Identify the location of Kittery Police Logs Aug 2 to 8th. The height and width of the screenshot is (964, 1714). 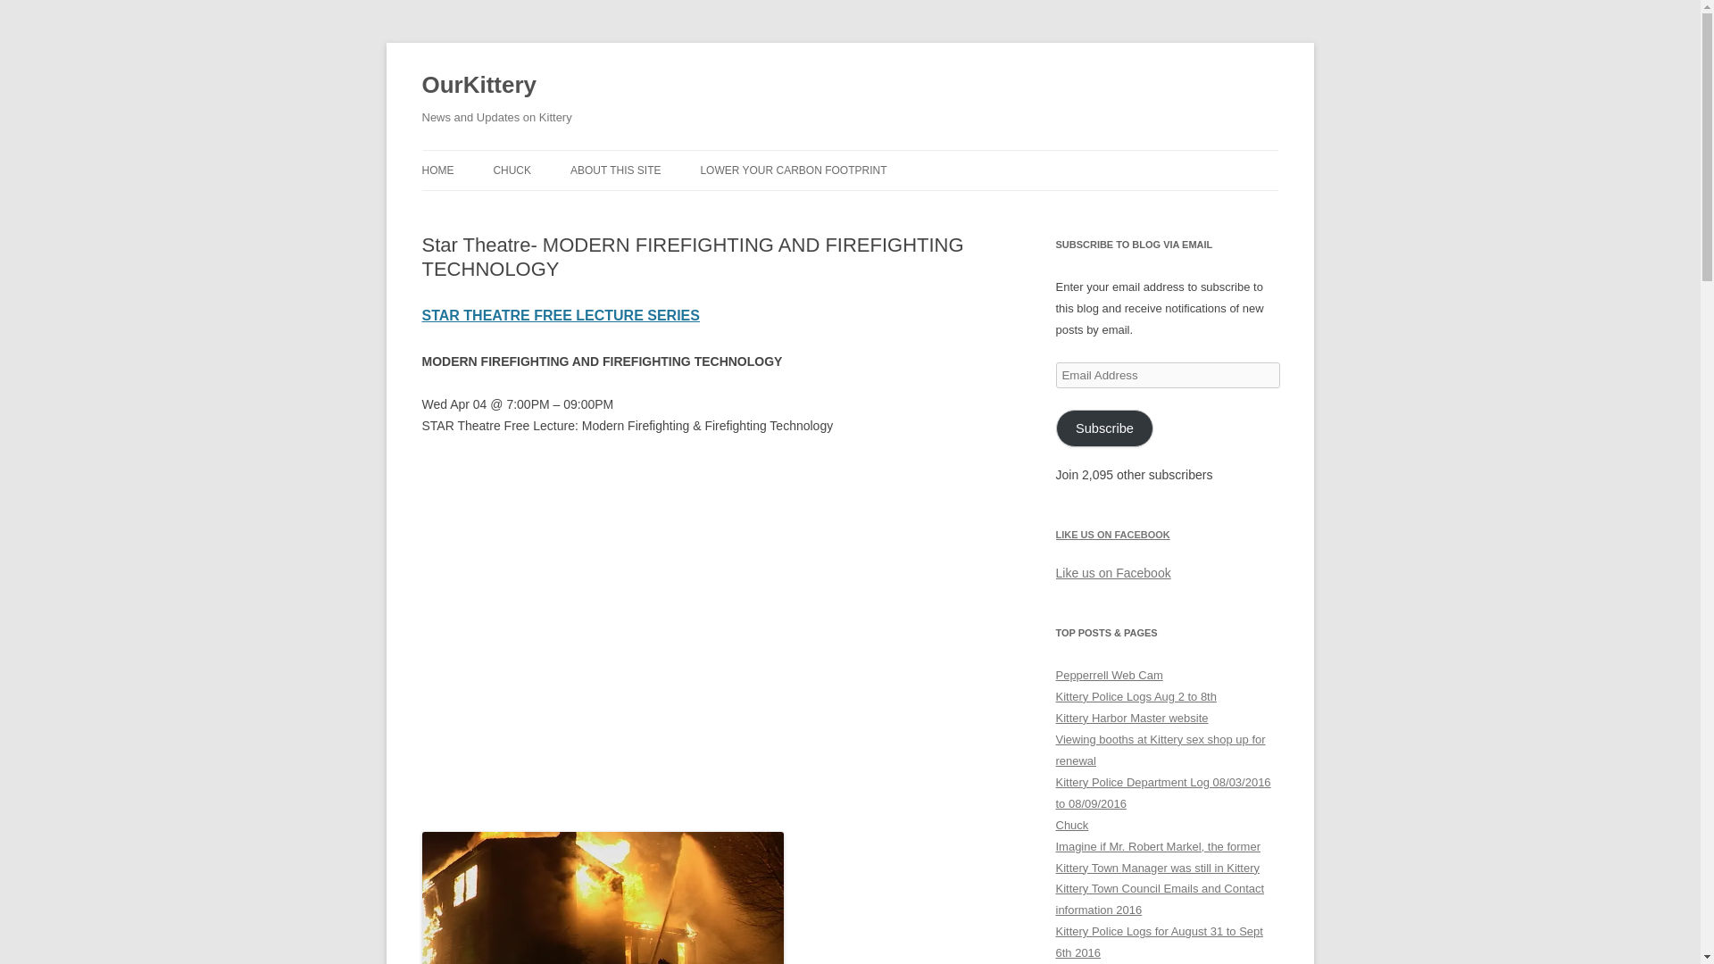
(1136, 696).